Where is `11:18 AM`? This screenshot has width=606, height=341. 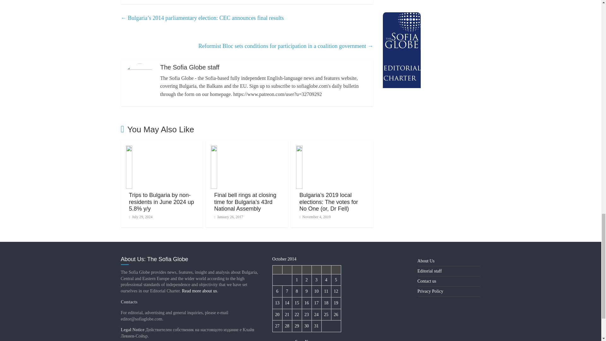
11:18 AM is located at coordinates (140, 217).